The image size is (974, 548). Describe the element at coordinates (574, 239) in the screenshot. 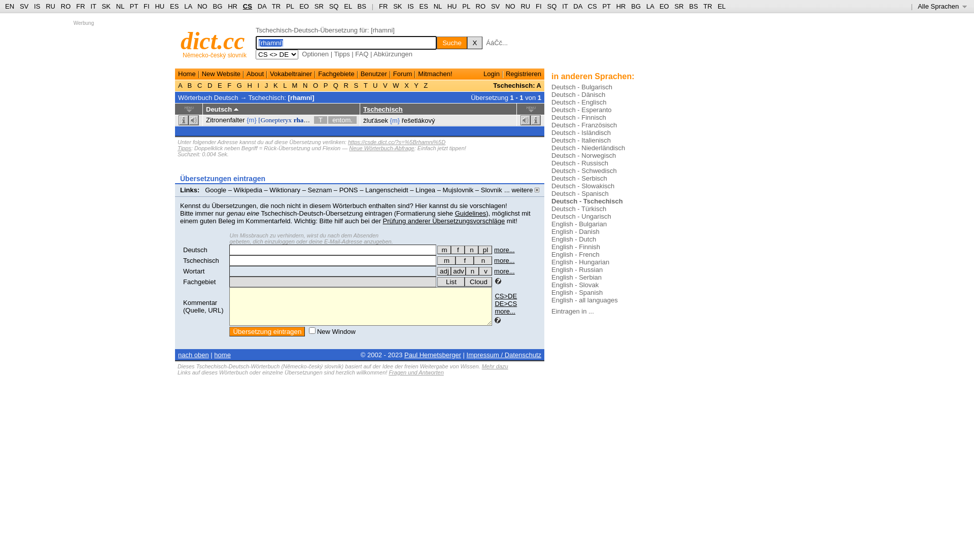

I see `English - Dutch` at that location.